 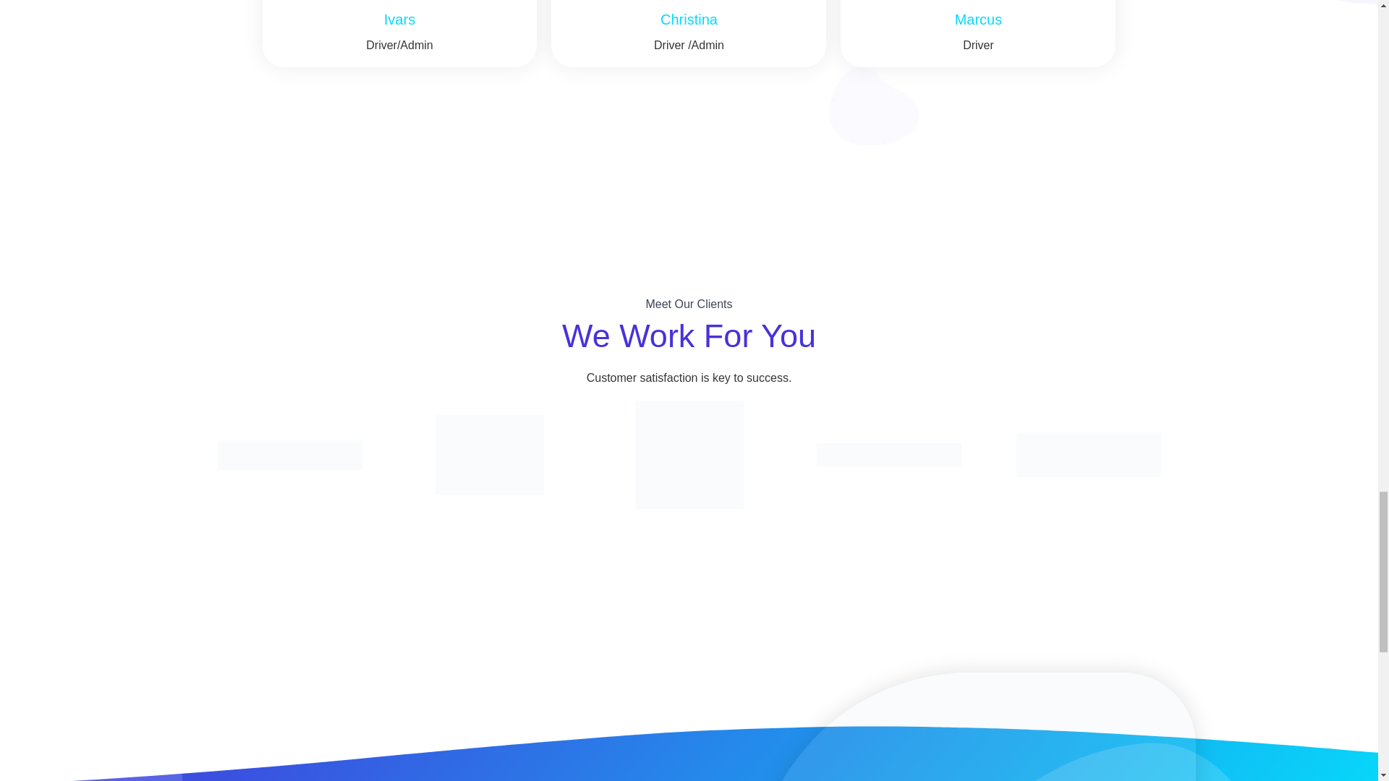 What do you see at coordinates (974, 726) in the screenshot?
I see `About` at bounding box center [974, 726].